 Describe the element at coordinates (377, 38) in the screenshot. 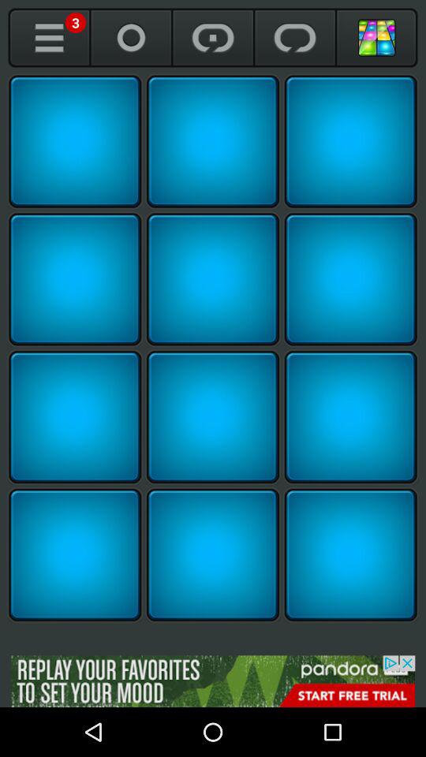

I see `select a different board` at that location.